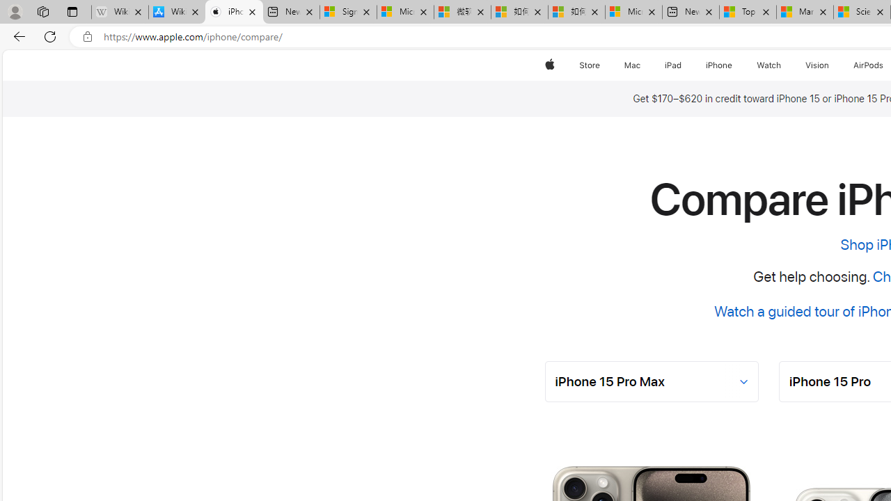 The height and width of the screenshot is (501, 891). Describe the element at coordinates (869, 65) in the screenshot. I see `AirPods` at that location.